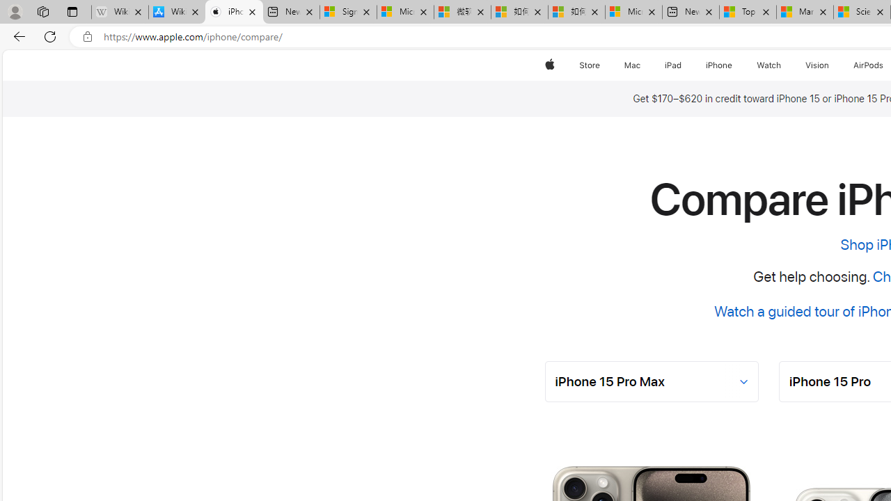 The height and width of the screenshot is (501, 891). Describe the element at coordinates (869, 65) in the screenshot. I see `AirPods` at that location.